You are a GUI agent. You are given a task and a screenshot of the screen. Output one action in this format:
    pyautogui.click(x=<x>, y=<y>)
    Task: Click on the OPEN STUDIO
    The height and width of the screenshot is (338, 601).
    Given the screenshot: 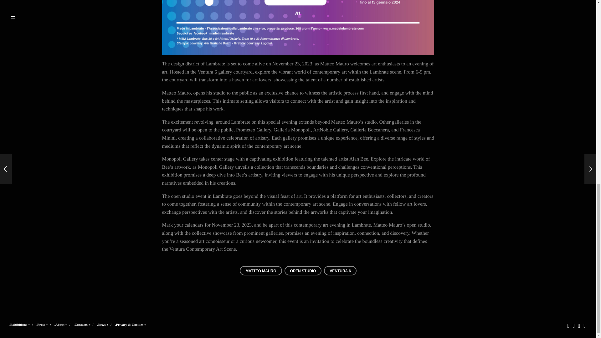 What is the action you would take?
    pyautogui.click(x=303, y=270)
    